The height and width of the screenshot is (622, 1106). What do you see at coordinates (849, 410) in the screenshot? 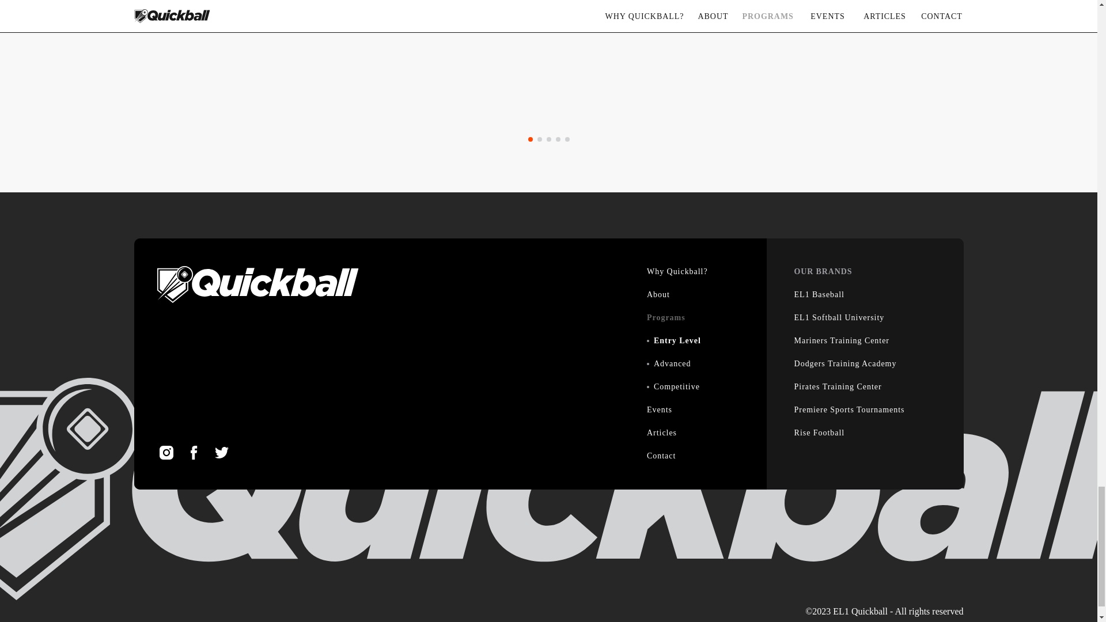
I see `Premiere Sports Tournaments` at bounding box center [849, 410].